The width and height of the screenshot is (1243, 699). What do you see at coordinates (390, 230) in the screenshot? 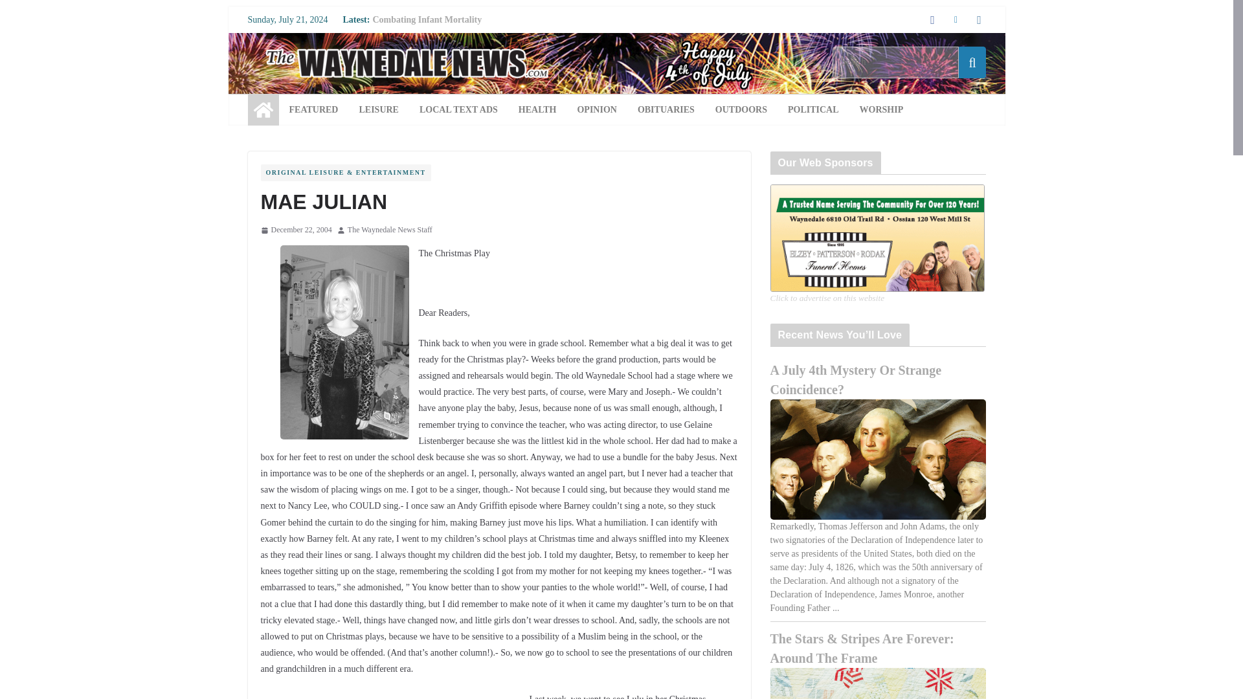
I see `The Waynedale News Staff` at bounding box center [390, 230].